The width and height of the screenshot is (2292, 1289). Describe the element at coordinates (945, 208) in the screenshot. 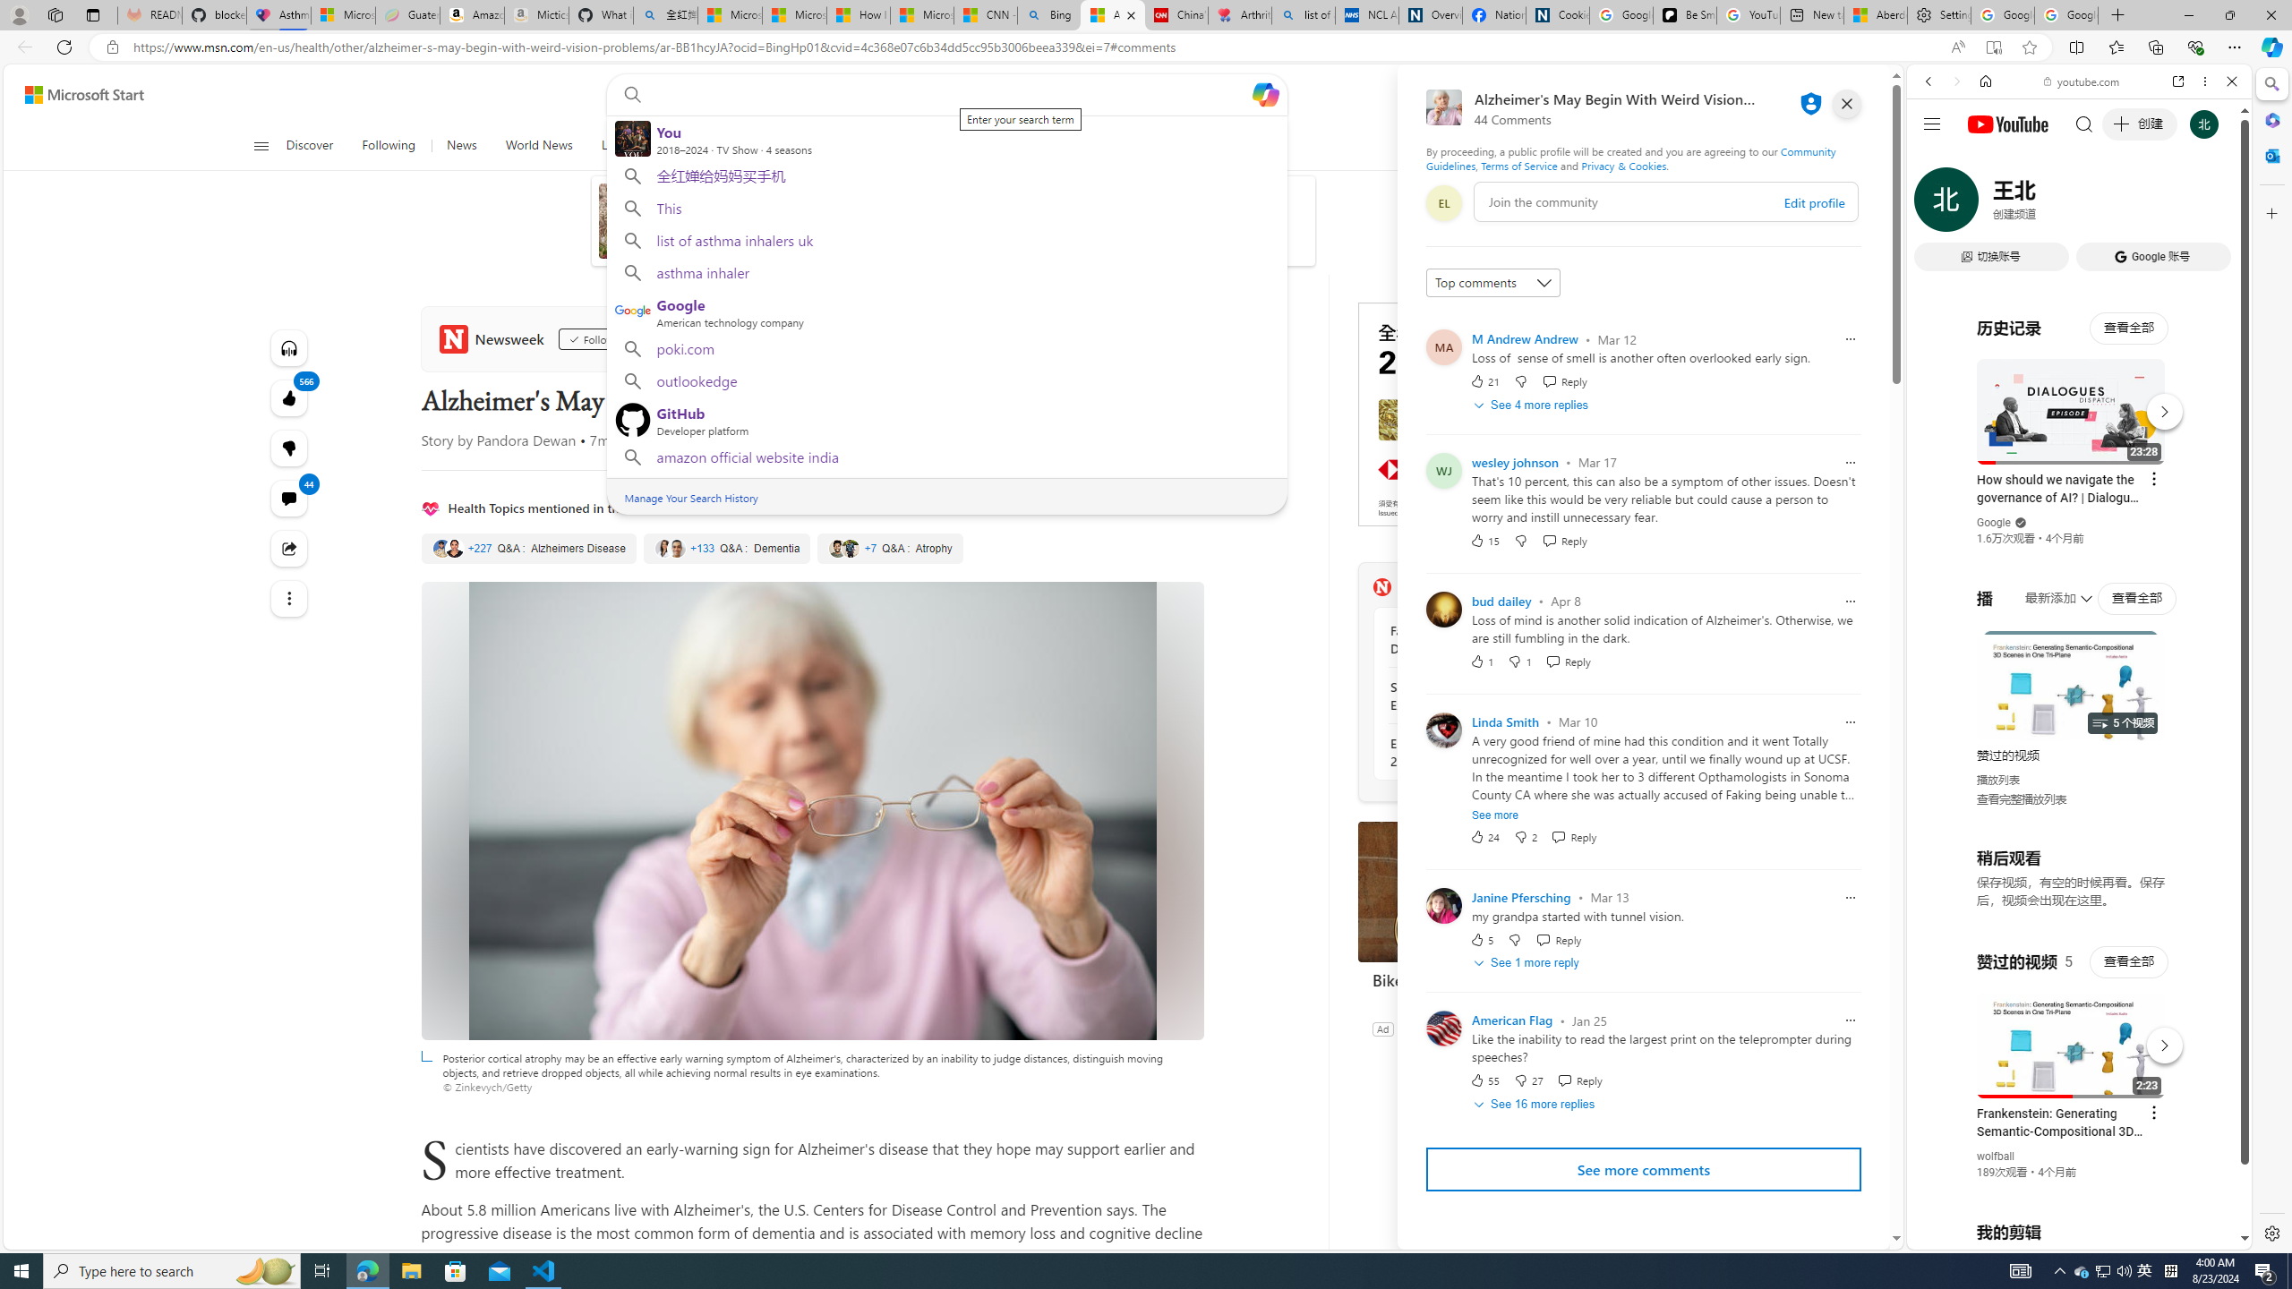

I see `This` at that location.